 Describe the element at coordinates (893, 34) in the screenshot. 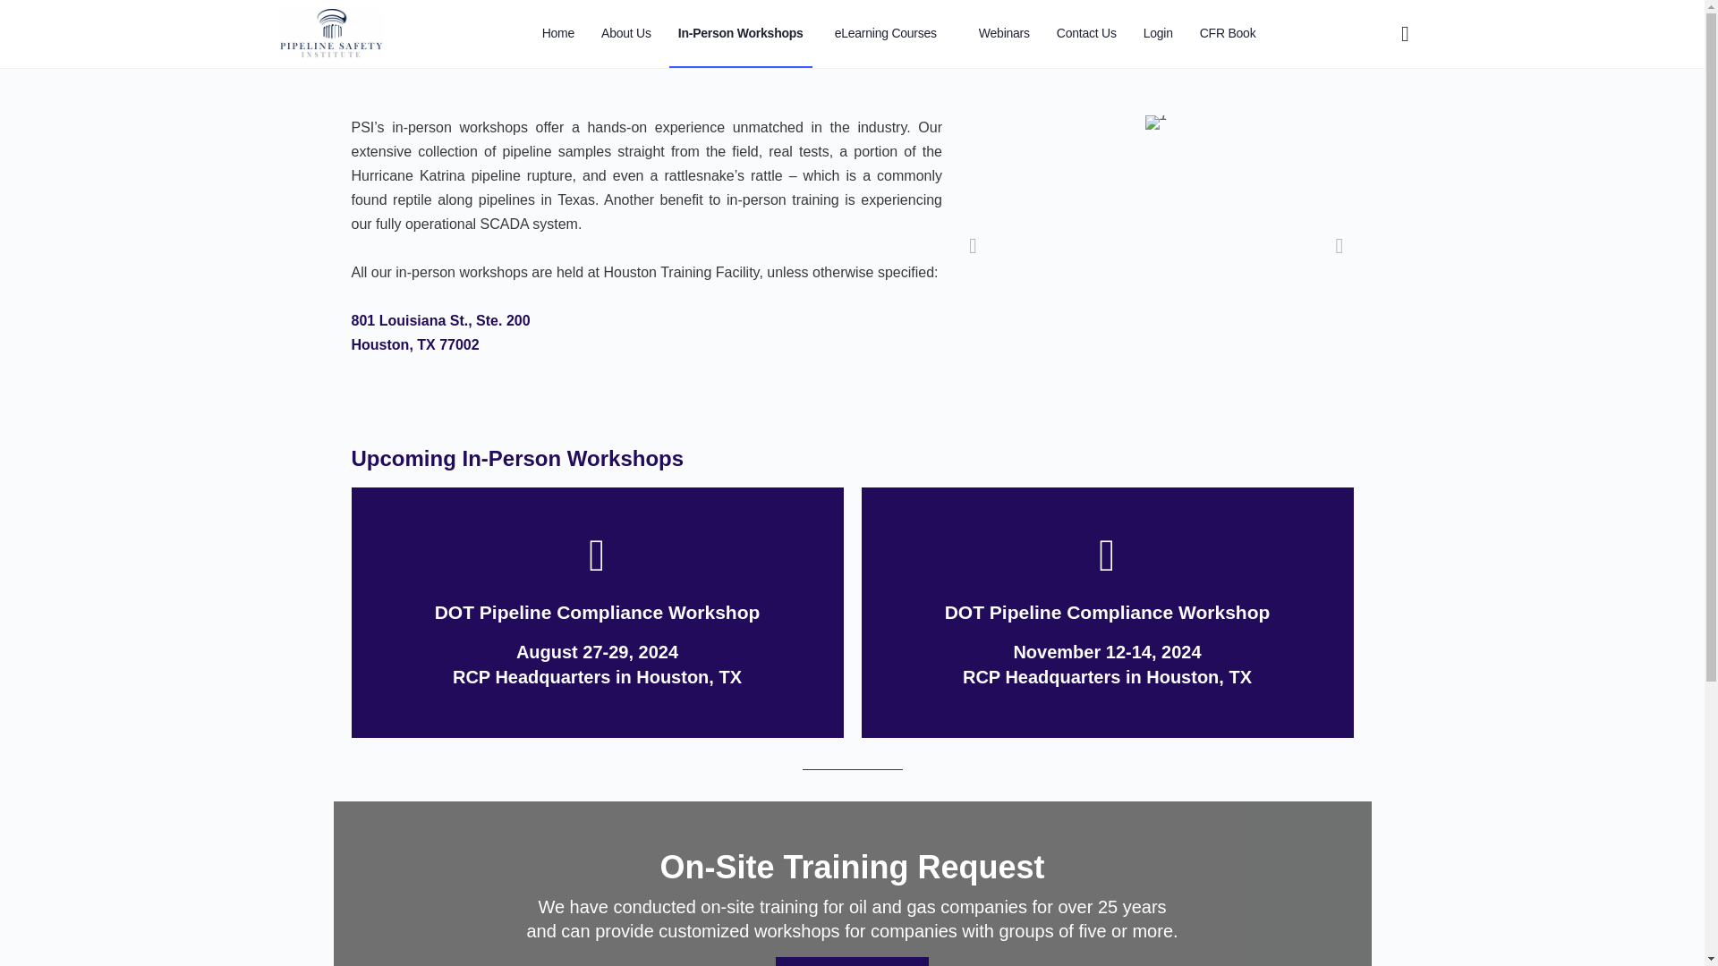

I see `eLearning Courses` at that location.